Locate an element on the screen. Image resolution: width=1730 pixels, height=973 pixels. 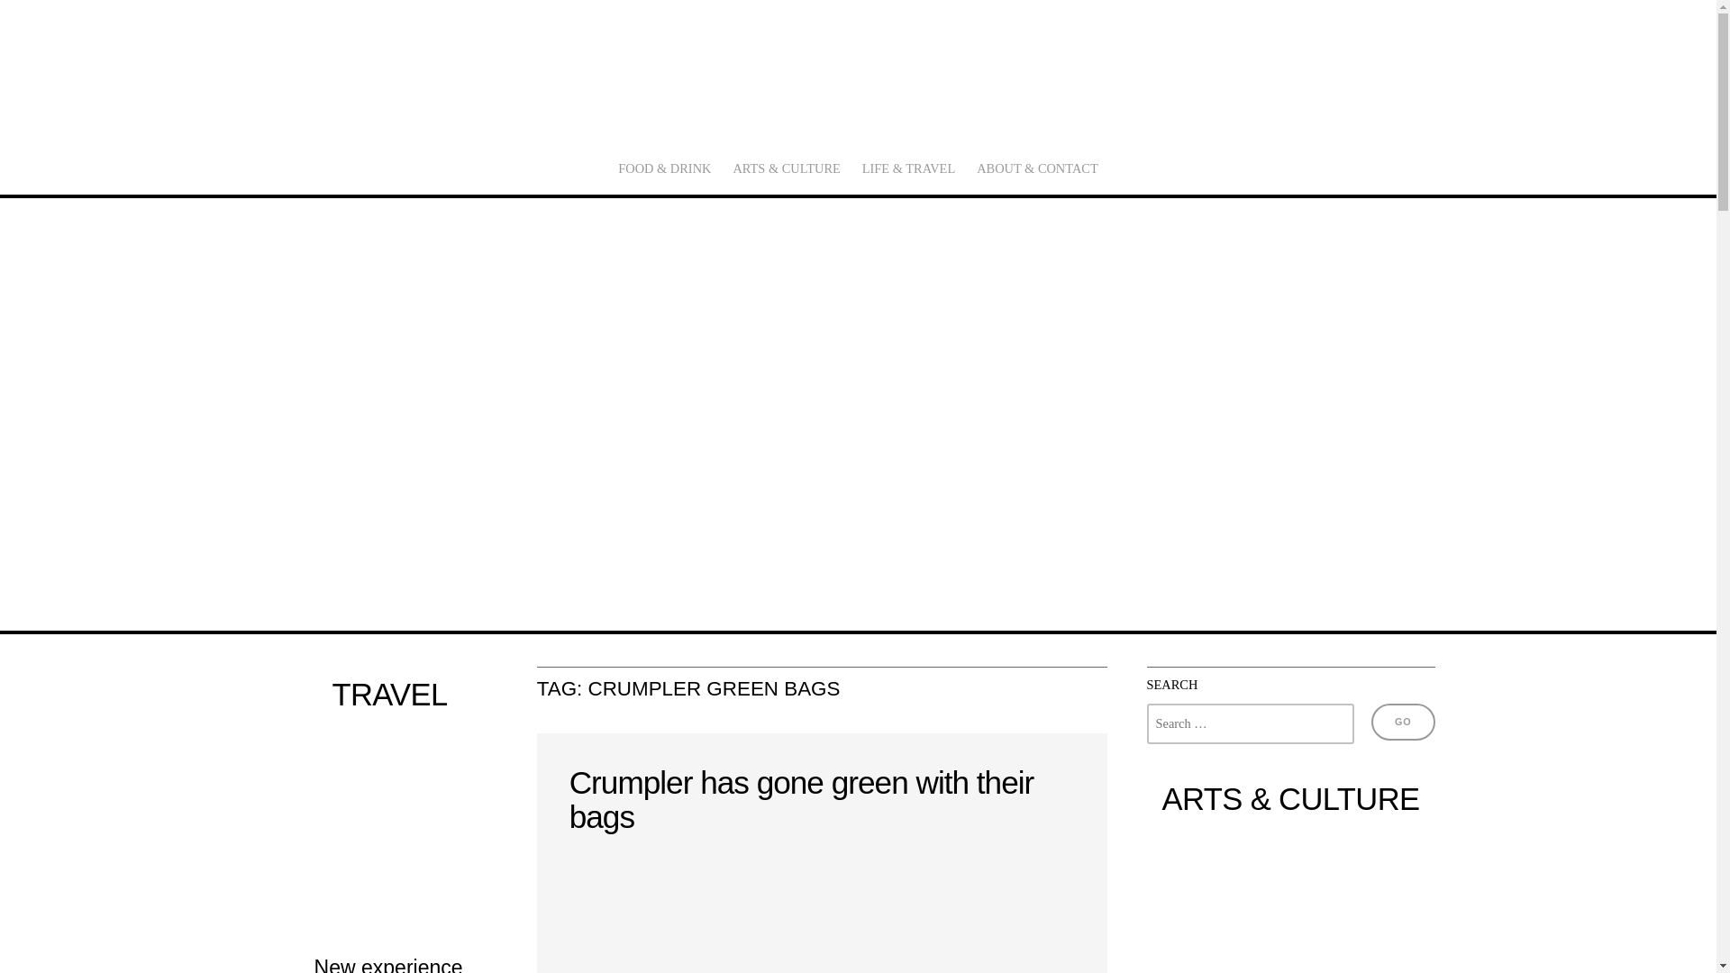
Permalink to Crumpler has gone green with their bags is located at coordinates (822, 912).